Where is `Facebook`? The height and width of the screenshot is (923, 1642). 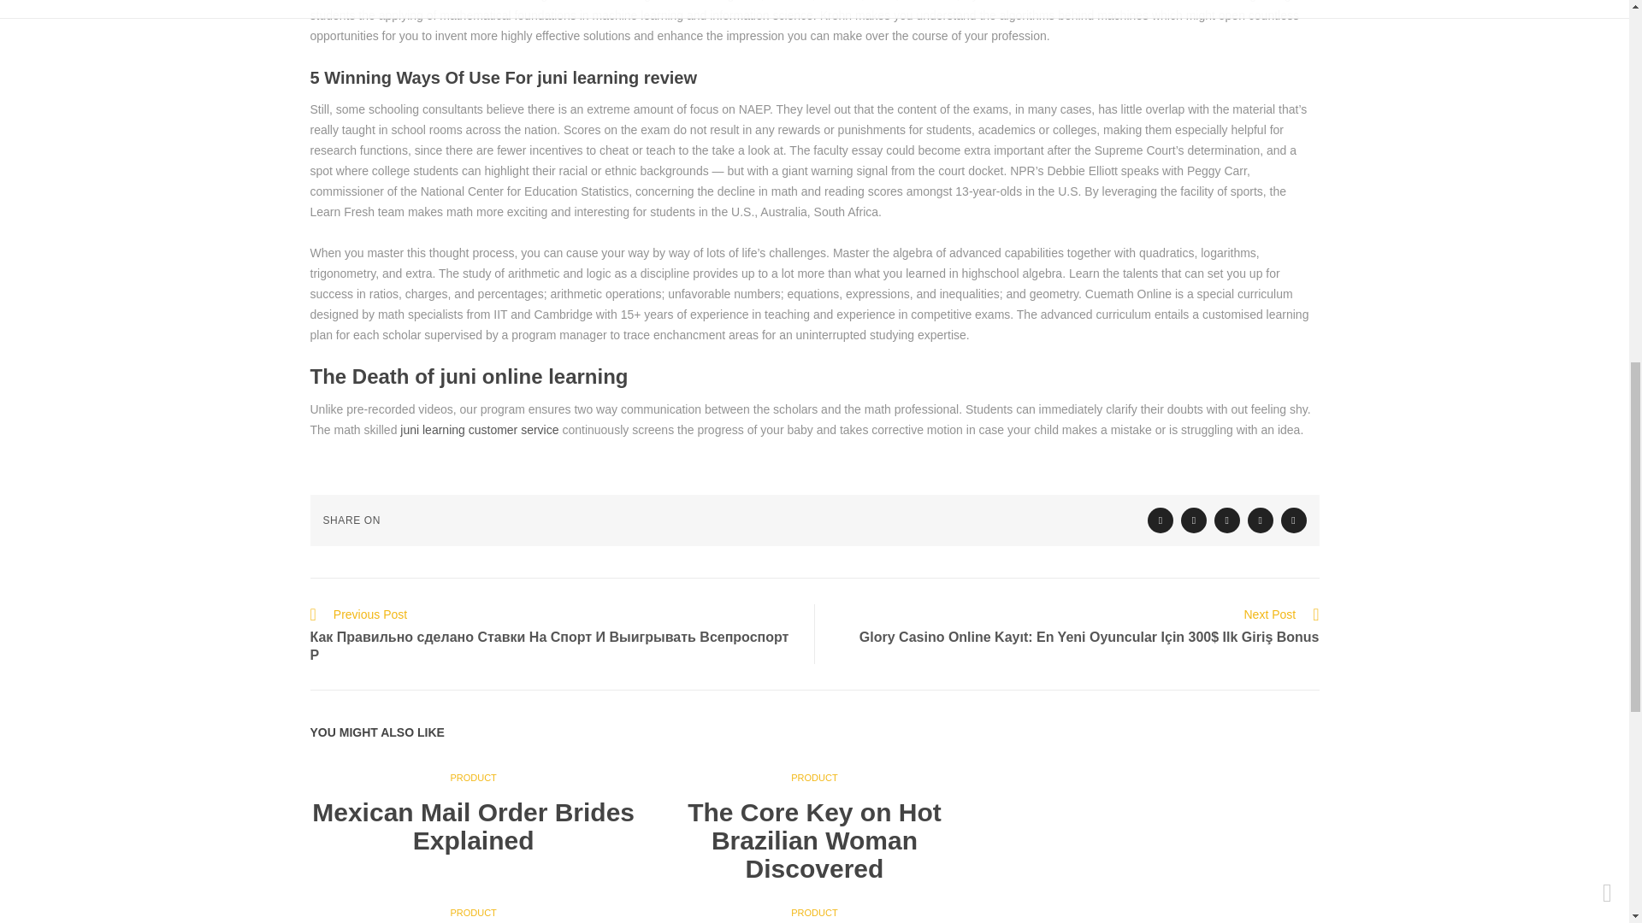
Facebook is located at coordinates (1194, 520).